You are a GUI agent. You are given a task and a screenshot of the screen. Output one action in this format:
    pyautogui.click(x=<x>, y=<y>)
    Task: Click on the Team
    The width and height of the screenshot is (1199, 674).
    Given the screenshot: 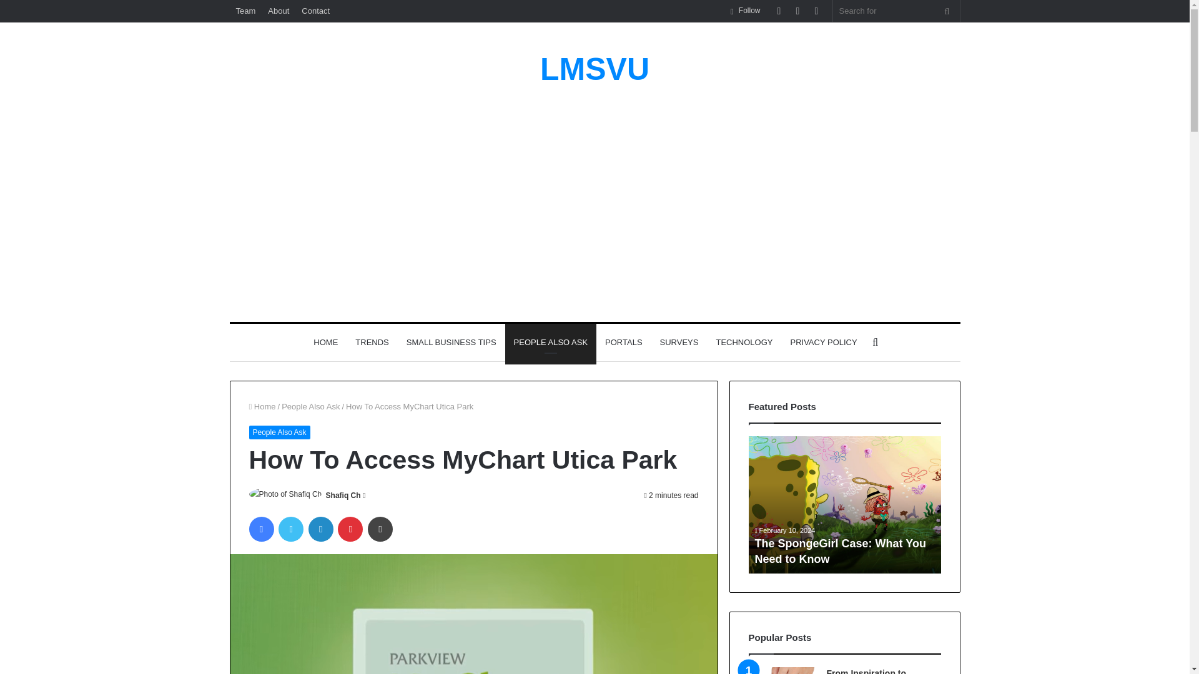 What is the action you would take?
    pyautogui.click(x=246, y=11)
    